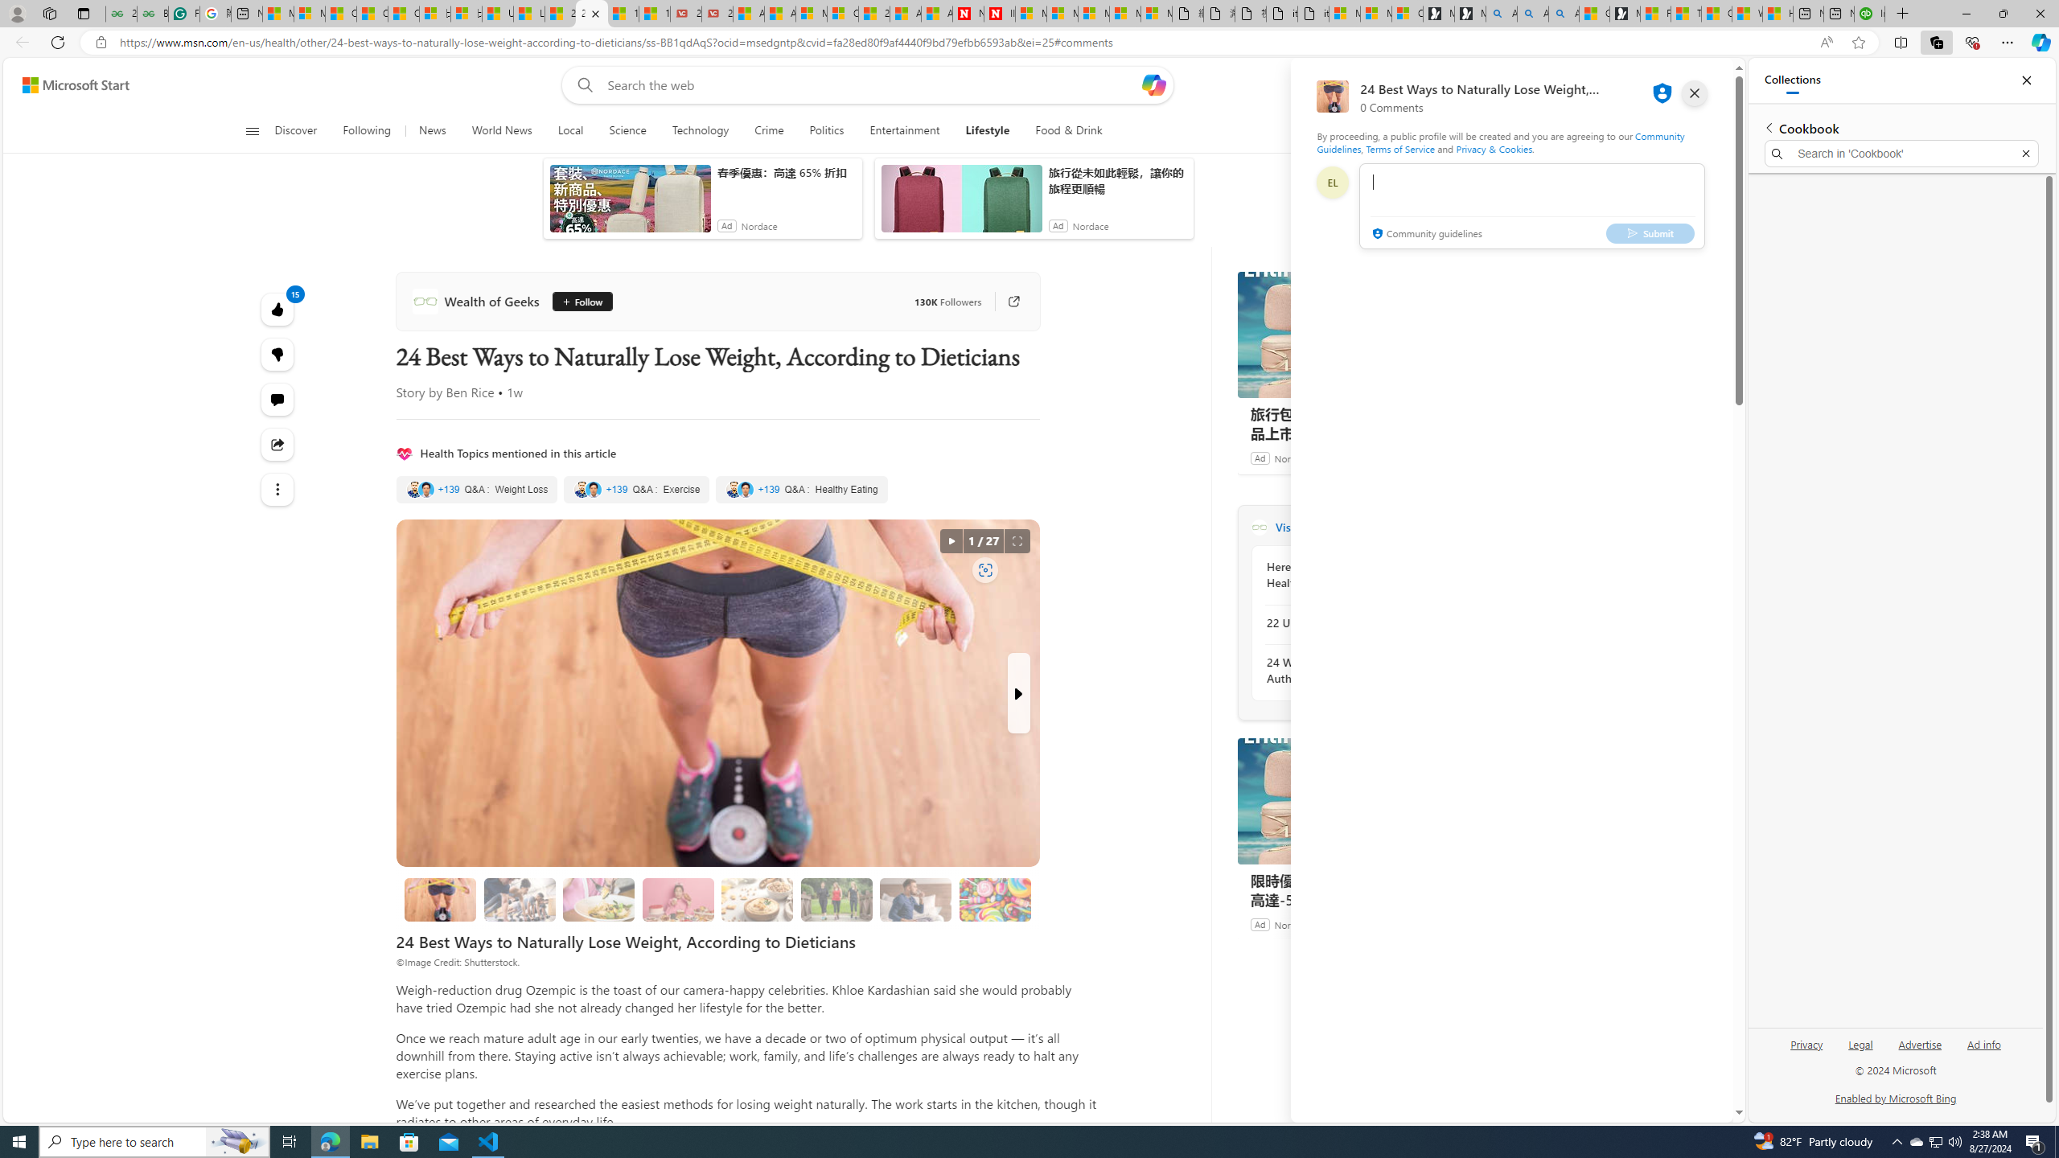 Image resolution: width=2059 pixels, height=1158 pixels. I want to click on Wealth of Geeks, so click(1258, 527).